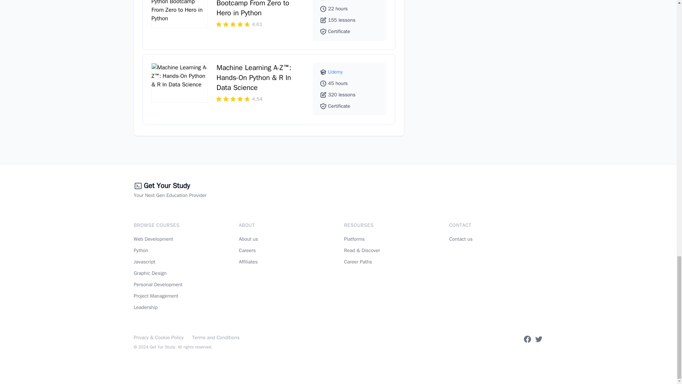 Image resolution: width=682 pixels, height=384 pixels. What do you see at coordinates (166, 186) in the screenshot?
I see `Get Your Study` at bounding box center [166, 186].